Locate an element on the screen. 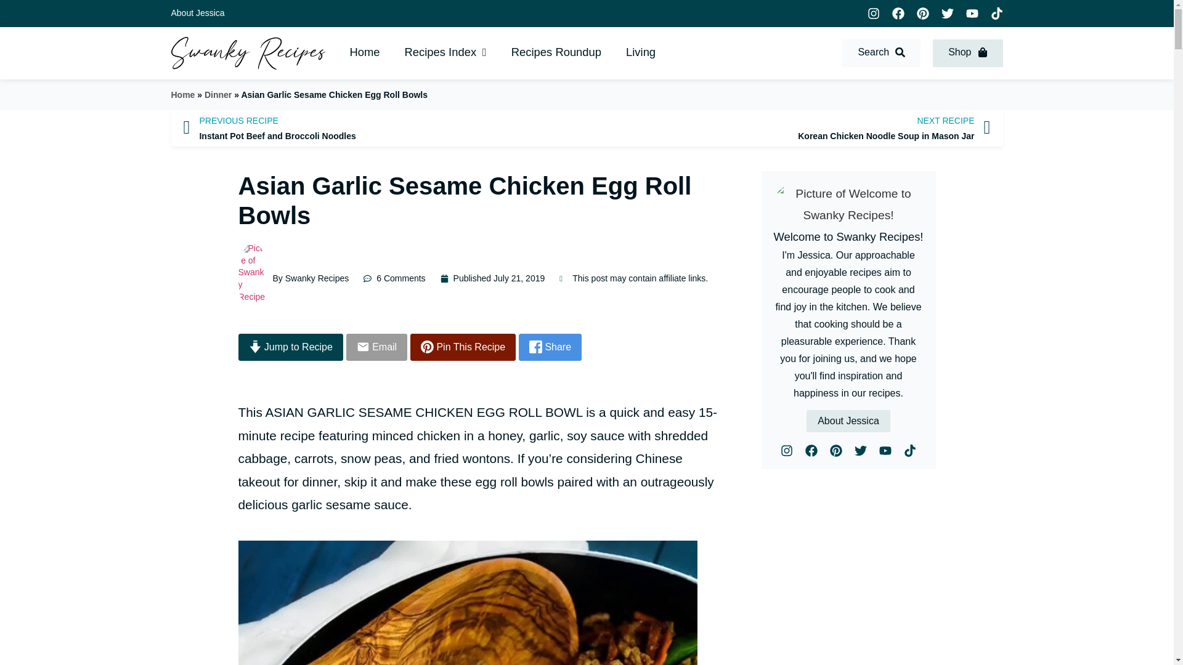 The image size is (1183, 665). Living is located at coordinates (290, 347).